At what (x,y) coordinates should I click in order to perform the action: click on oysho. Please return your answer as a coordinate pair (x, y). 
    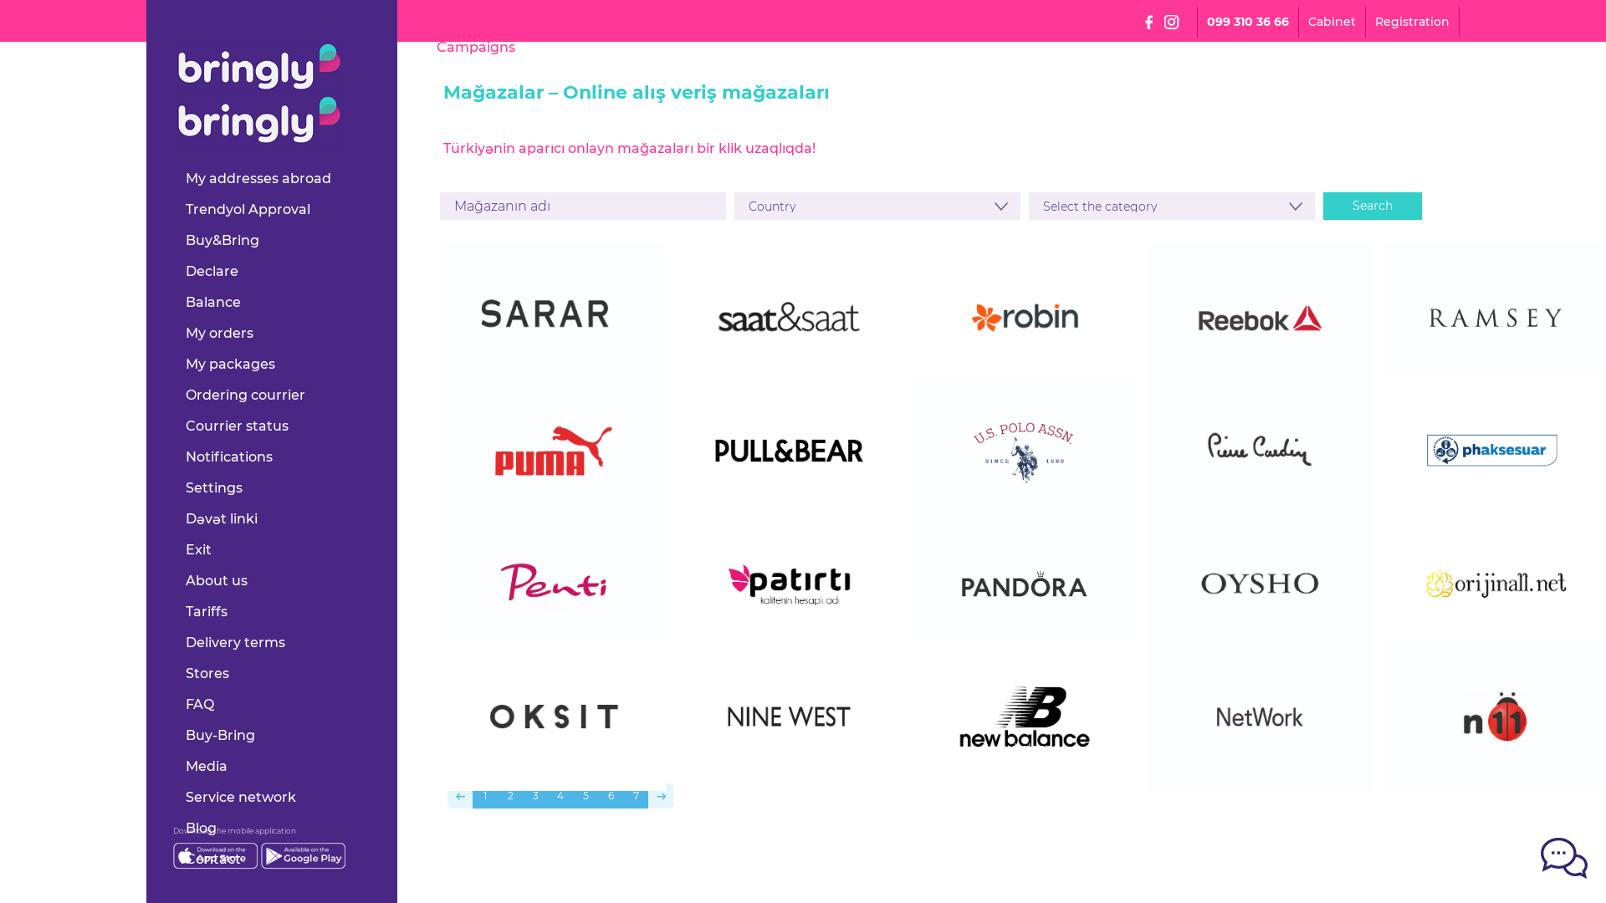
    Looking at the image, I should click on (1261, 615).